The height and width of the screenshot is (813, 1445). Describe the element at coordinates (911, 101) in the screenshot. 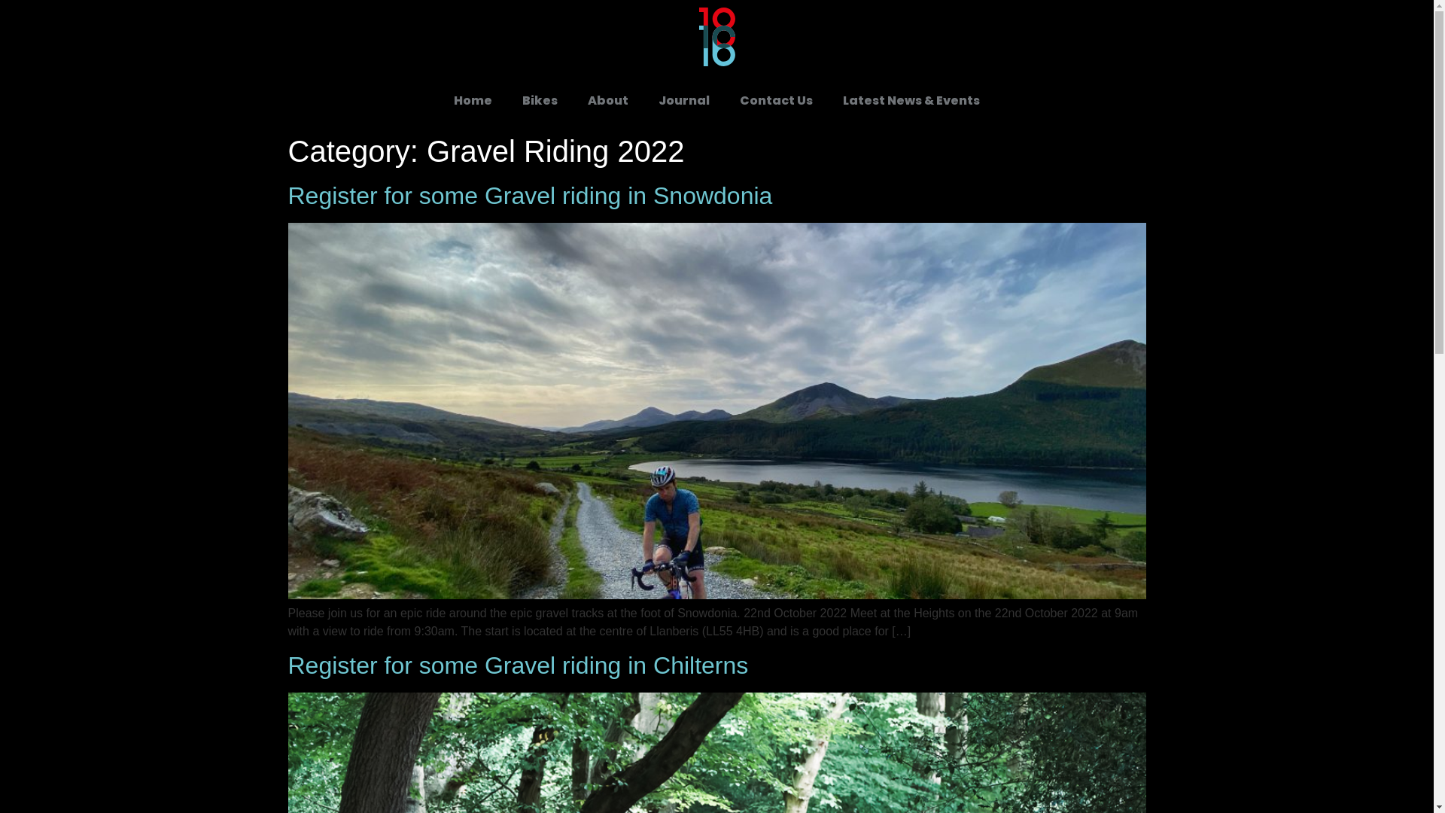

I see `Latest News & Events` at that location.